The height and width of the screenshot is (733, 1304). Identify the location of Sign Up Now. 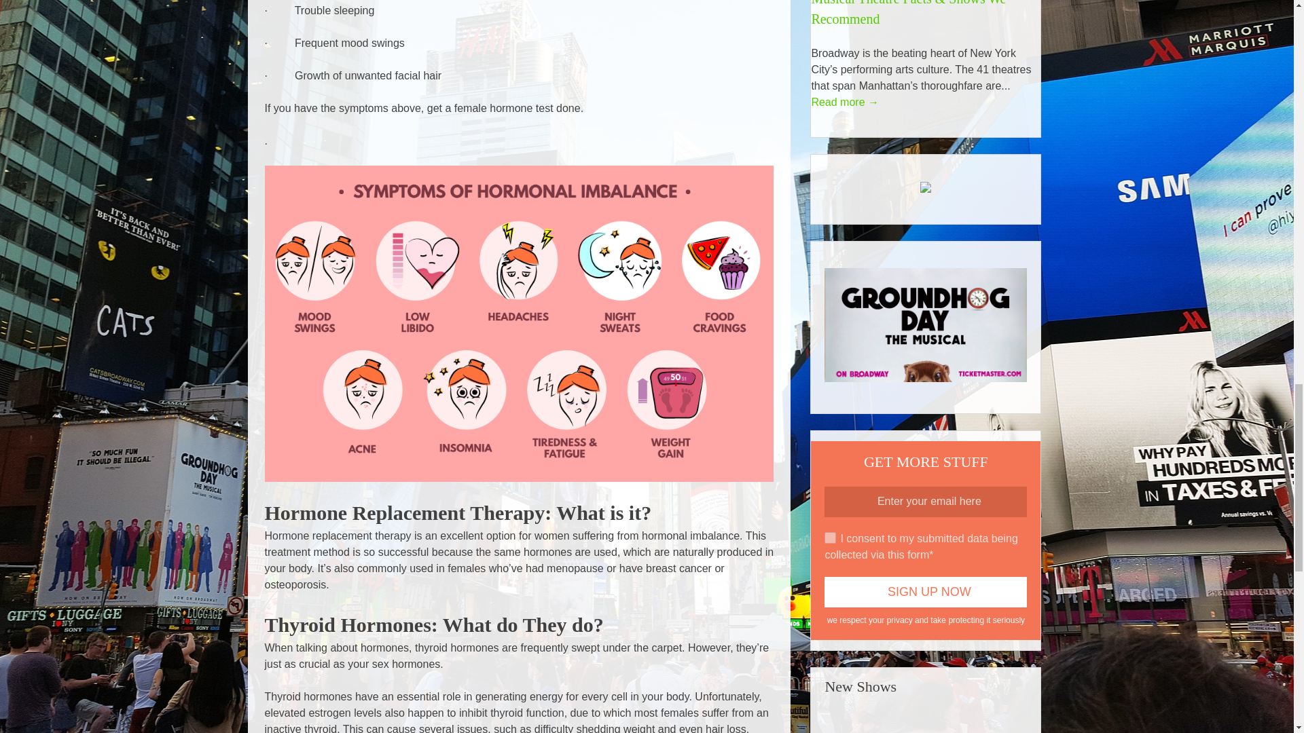
(925, 592).